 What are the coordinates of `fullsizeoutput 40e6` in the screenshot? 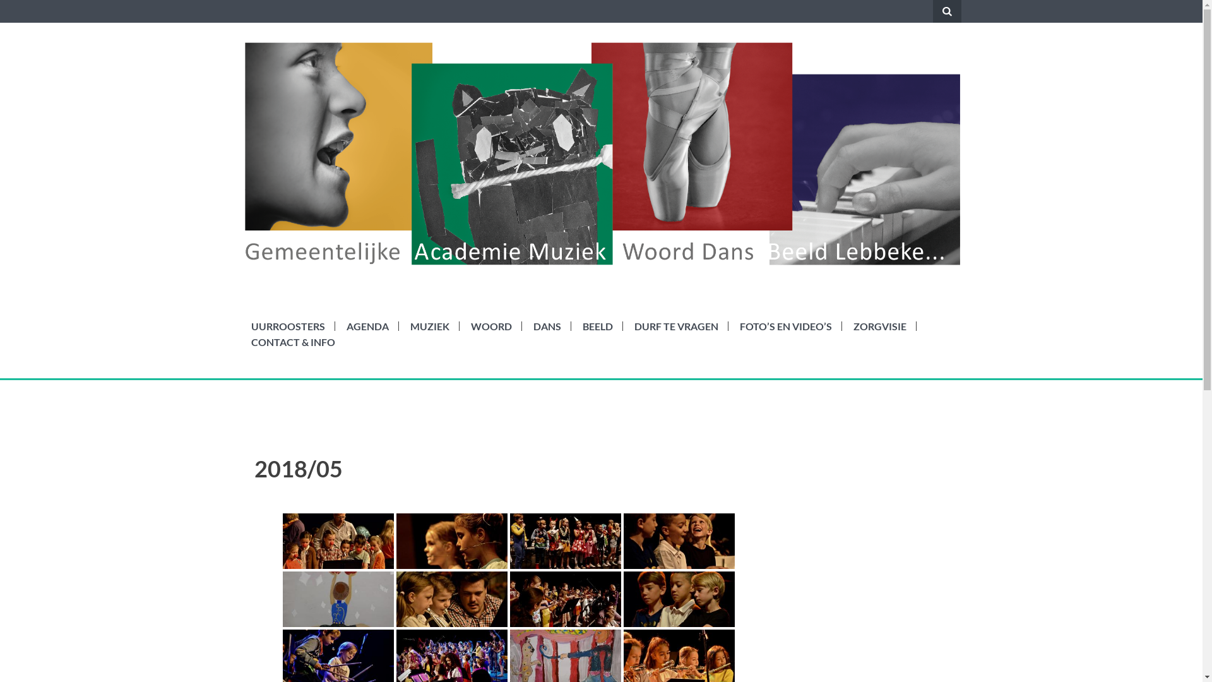 It's located at (679, 542).